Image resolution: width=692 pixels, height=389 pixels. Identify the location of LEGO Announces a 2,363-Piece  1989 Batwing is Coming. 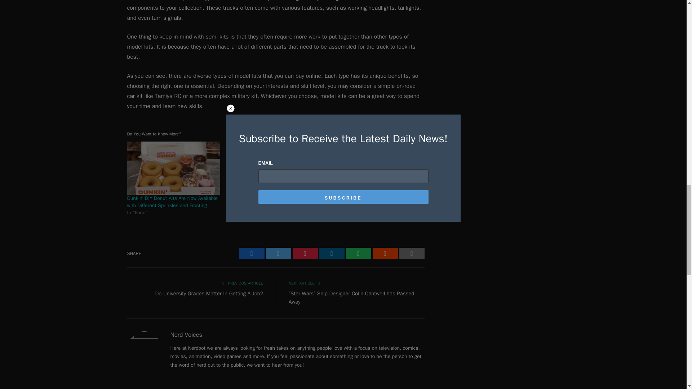
(375, 168).